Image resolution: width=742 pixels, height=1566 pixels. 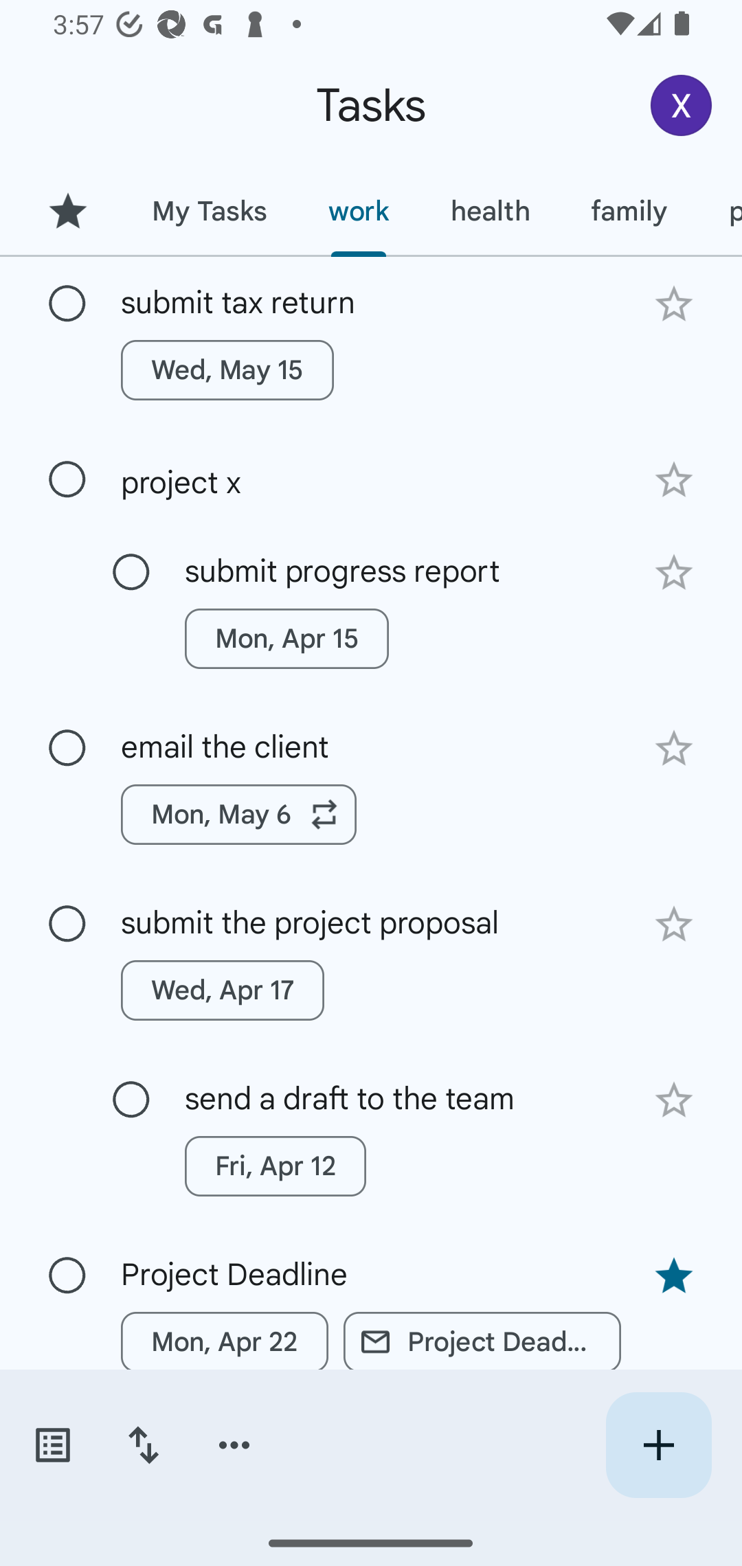 I want to click on Mark as complete, so click(x=67, y=304).